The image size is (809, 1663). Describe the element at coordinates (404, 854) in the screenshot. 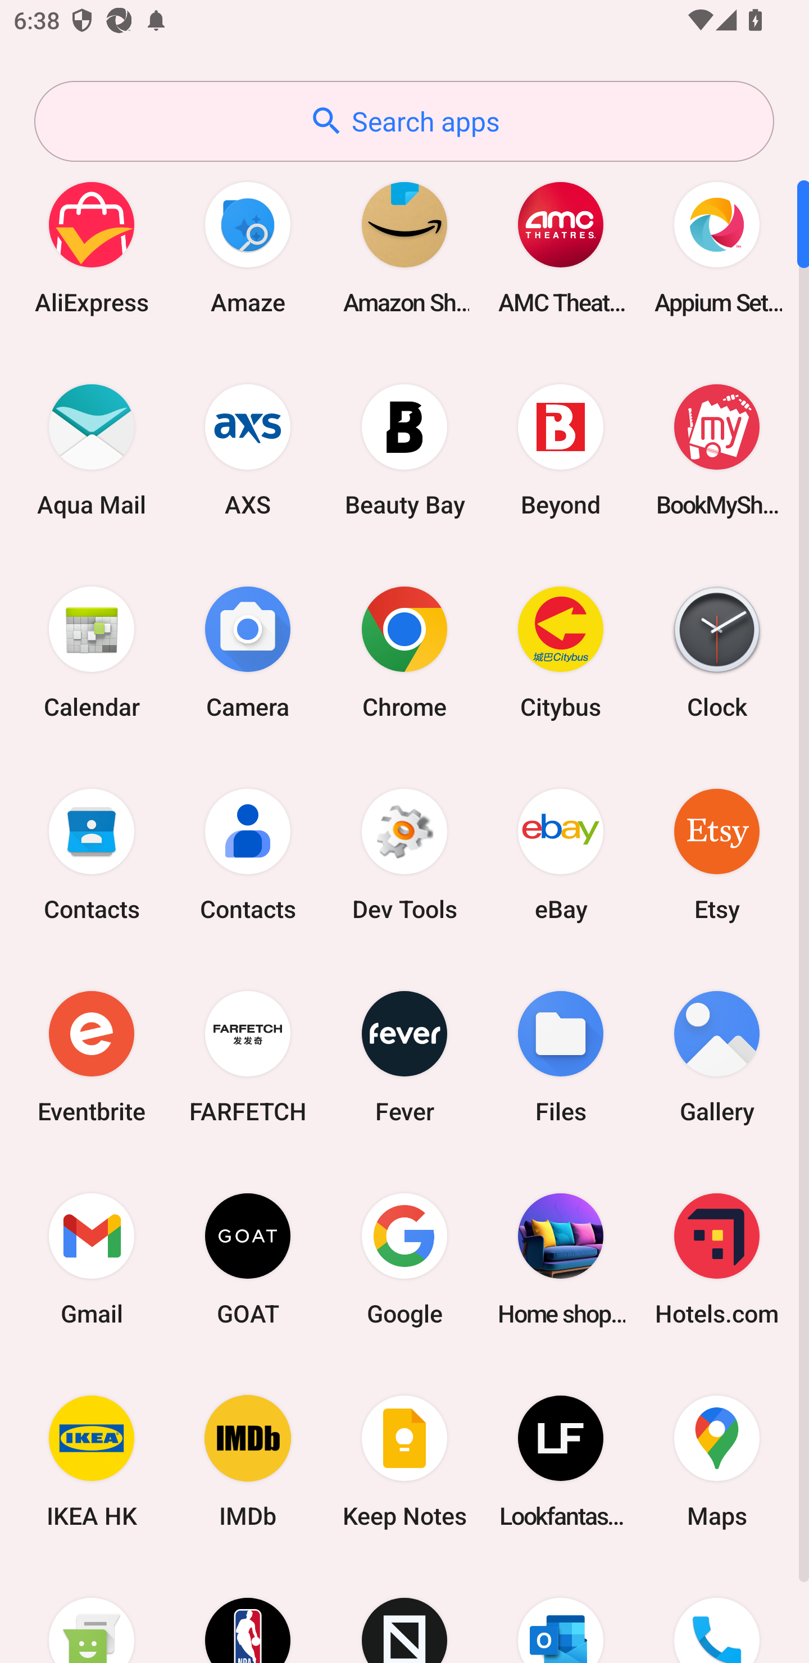

I see `Dev Tools` at that location.